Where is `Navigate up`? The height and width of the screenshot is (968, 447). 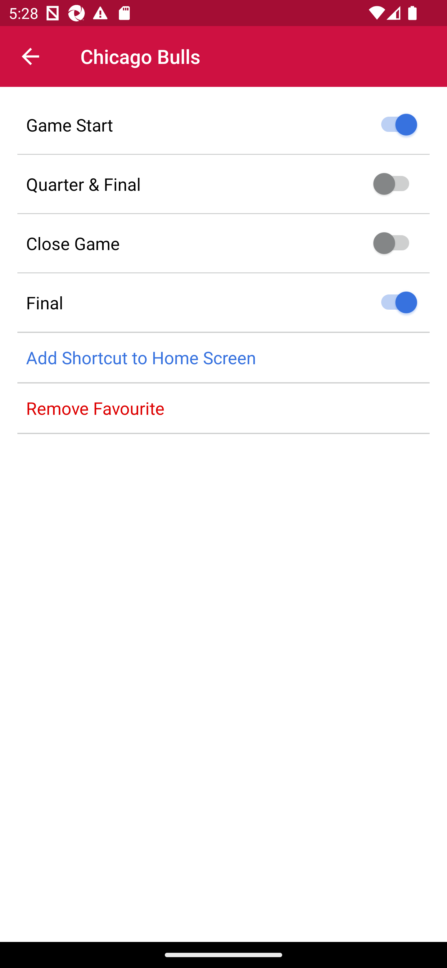
Navigate up is located at coordinates (30, 56).